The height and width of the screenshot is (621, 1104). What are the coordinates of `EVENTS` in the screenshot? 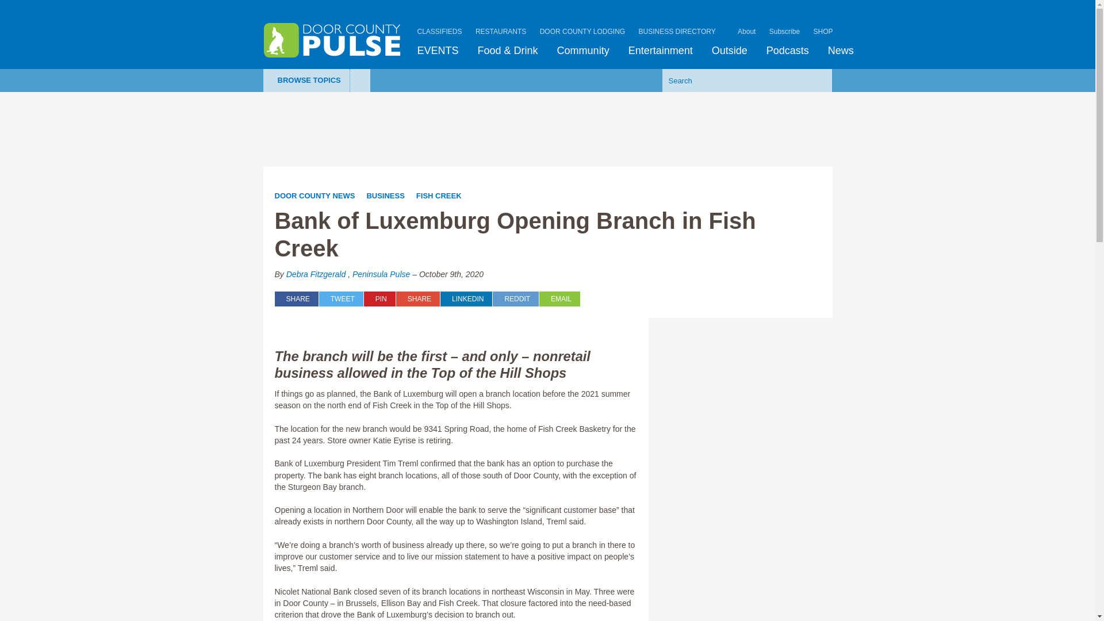 It's located at (438, 51).